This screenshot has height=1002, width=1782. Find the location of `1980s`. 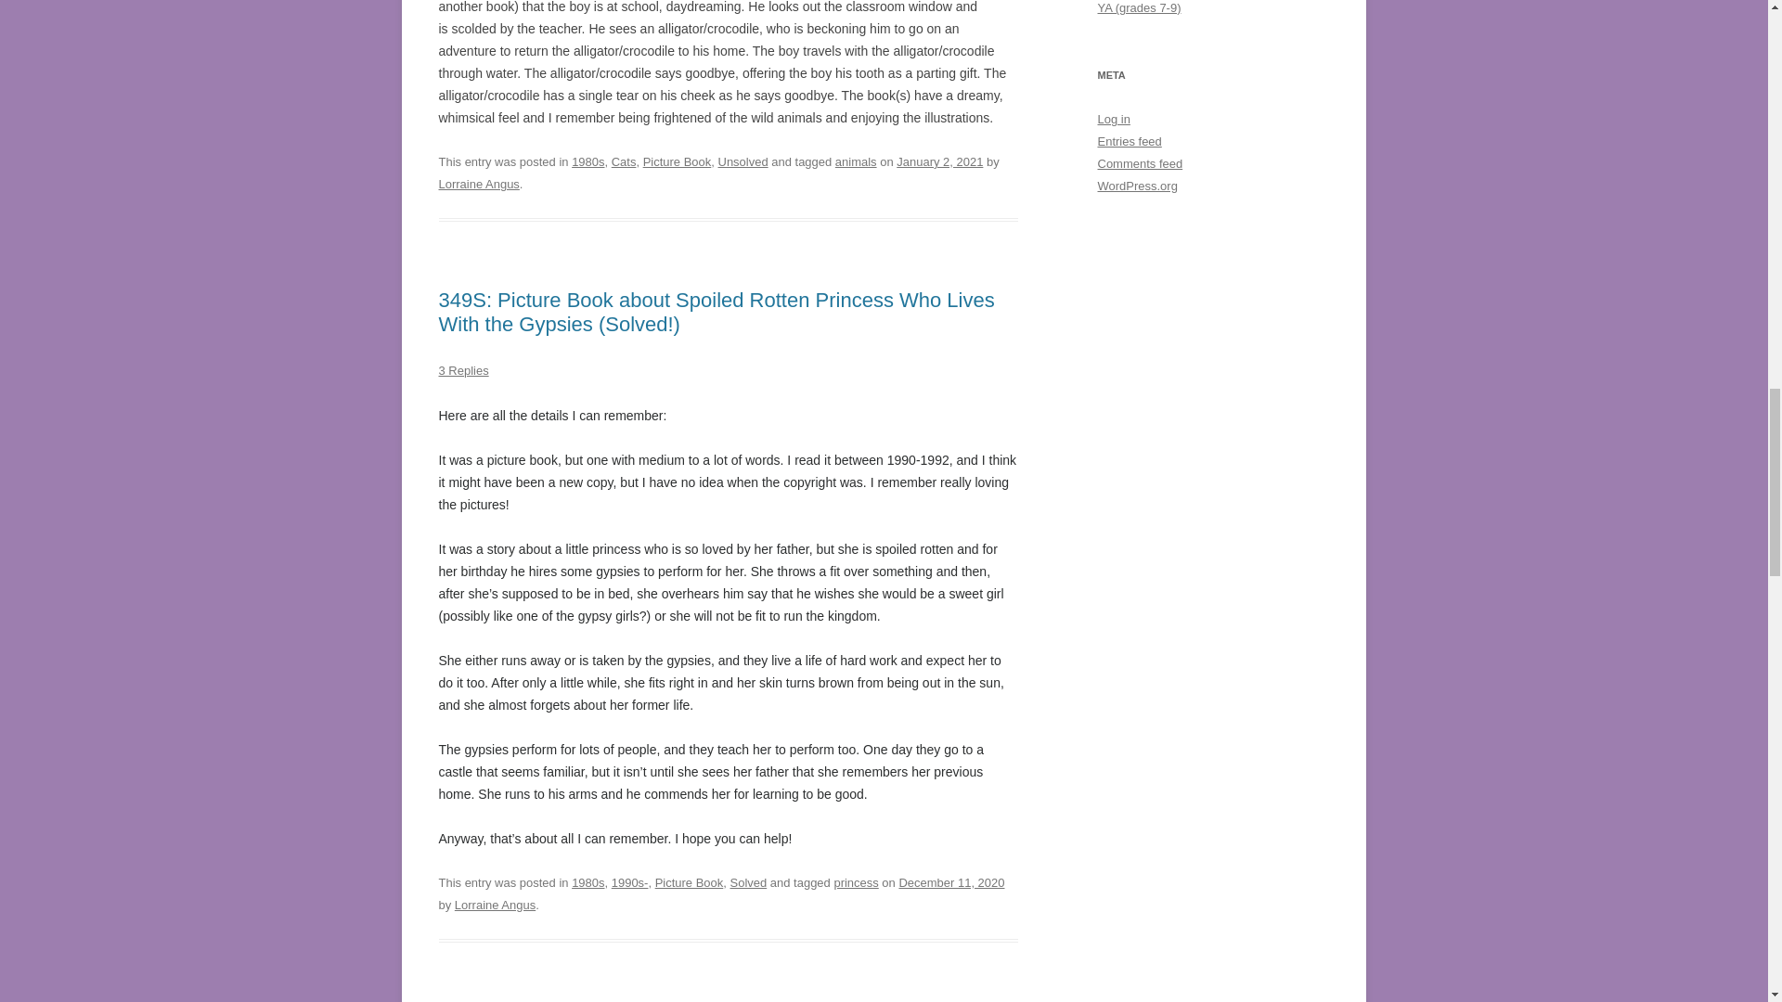

1980s is located at coordinates (588, 161).